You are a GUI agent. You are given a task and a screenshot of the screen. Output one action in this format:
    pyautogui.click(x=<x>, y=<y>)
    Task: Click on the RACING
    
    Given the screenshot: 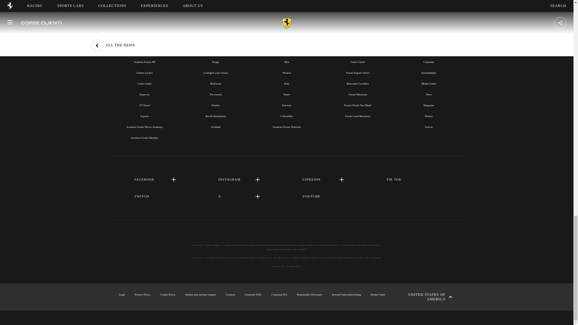 What is the action you would take?
    pyautogui.click(x=144, y=48)
    